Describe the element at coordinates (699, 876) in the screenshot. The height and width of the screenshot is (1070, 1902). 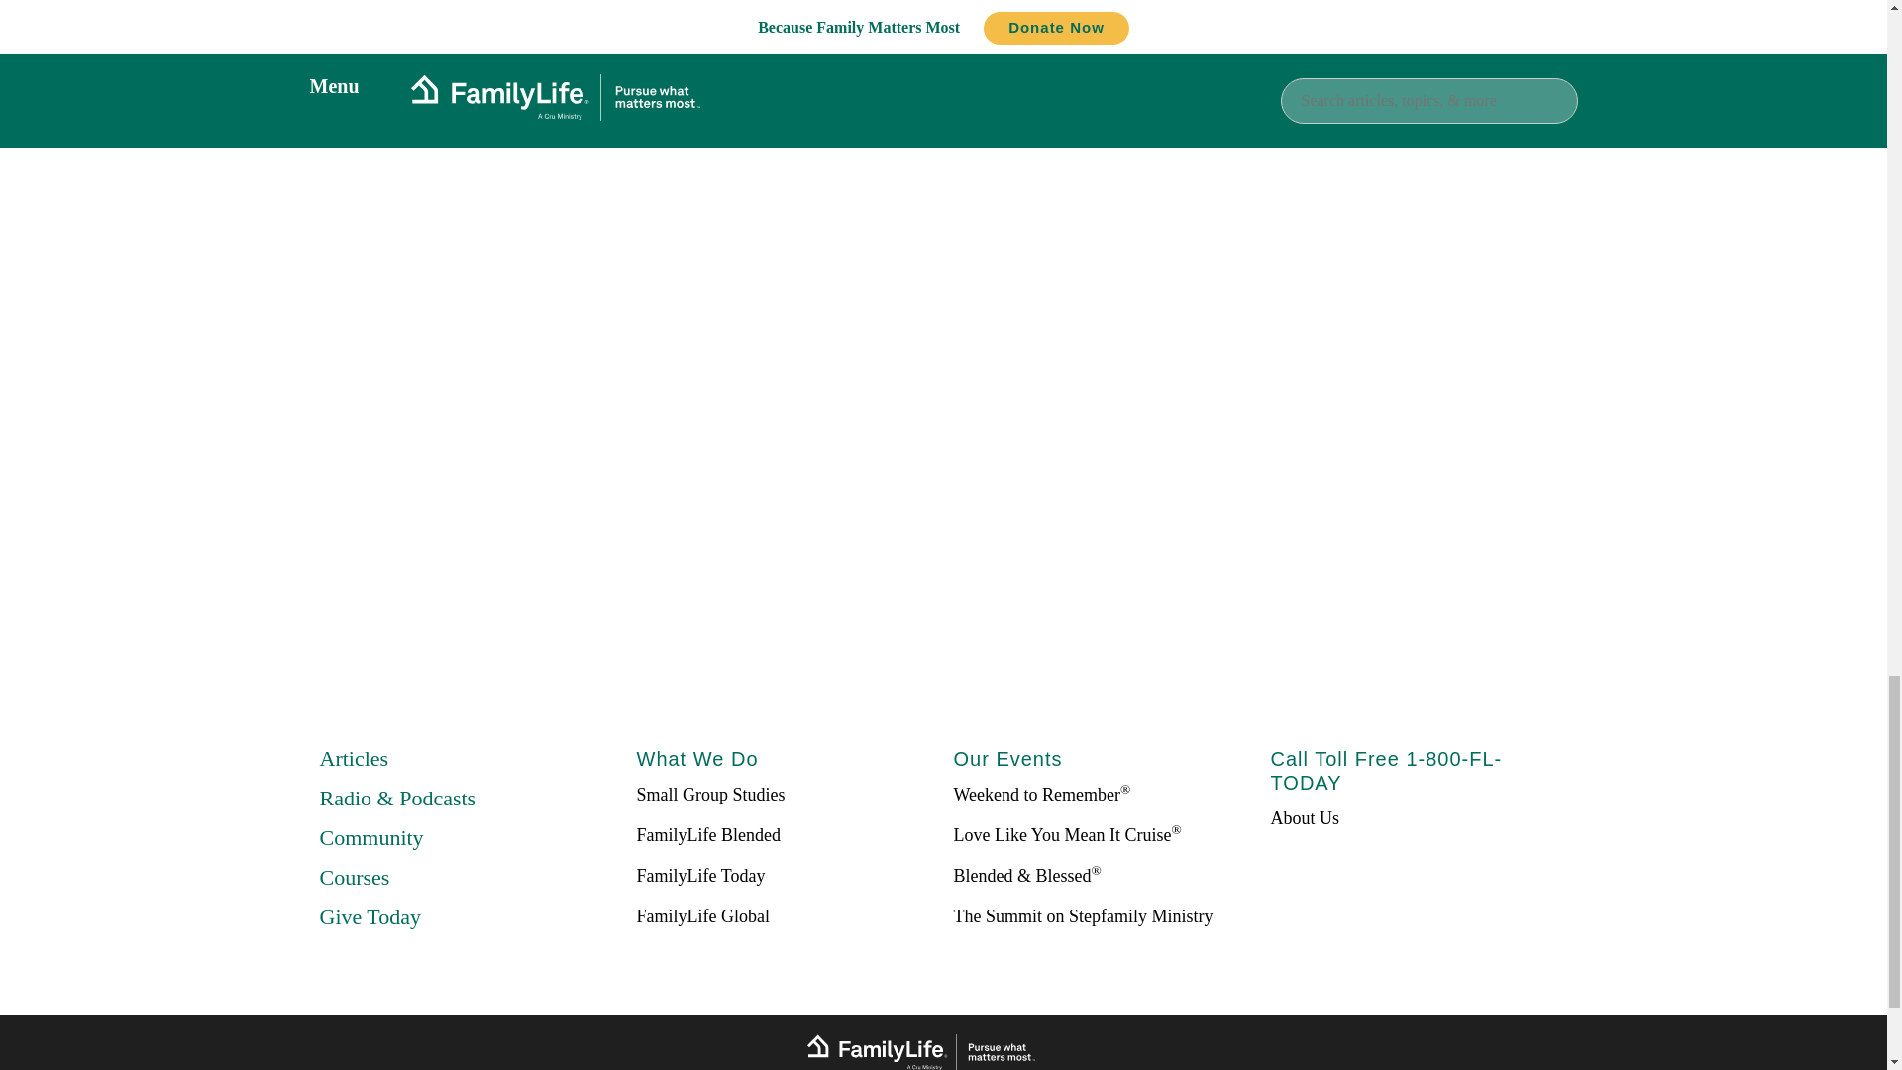
I see `FamilyLife Today` at that location.